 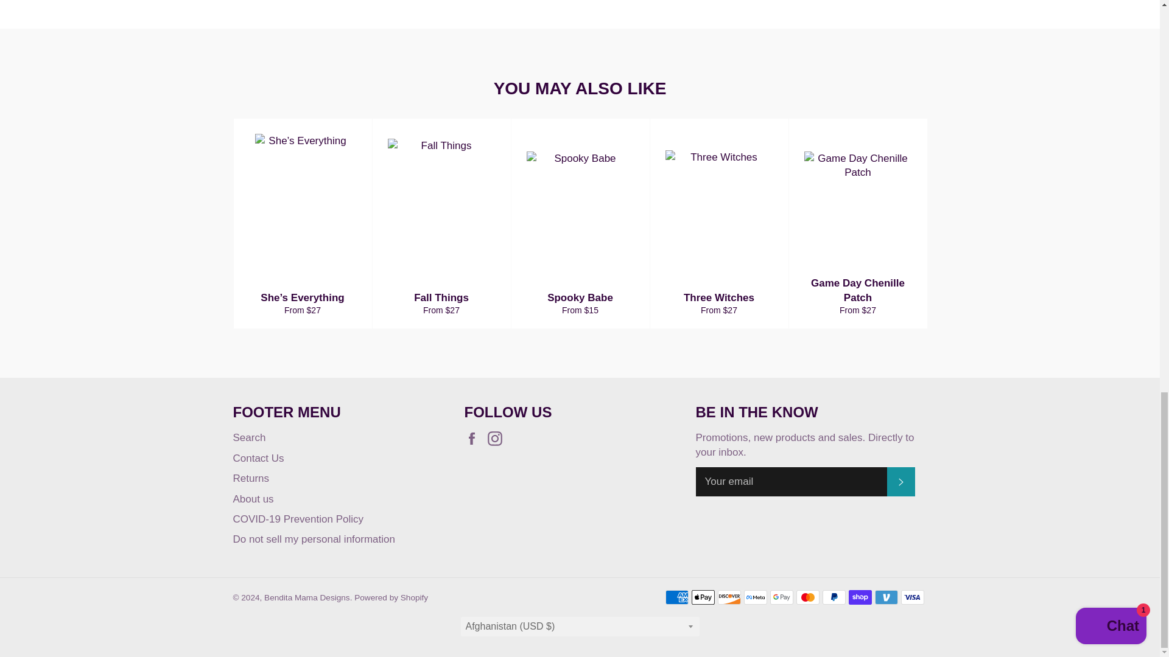 What do you see at coordinates (474, 438) in the screenshot?
I see `Bendita Mama Designs on Facebook` at bounding box center [474, 438].